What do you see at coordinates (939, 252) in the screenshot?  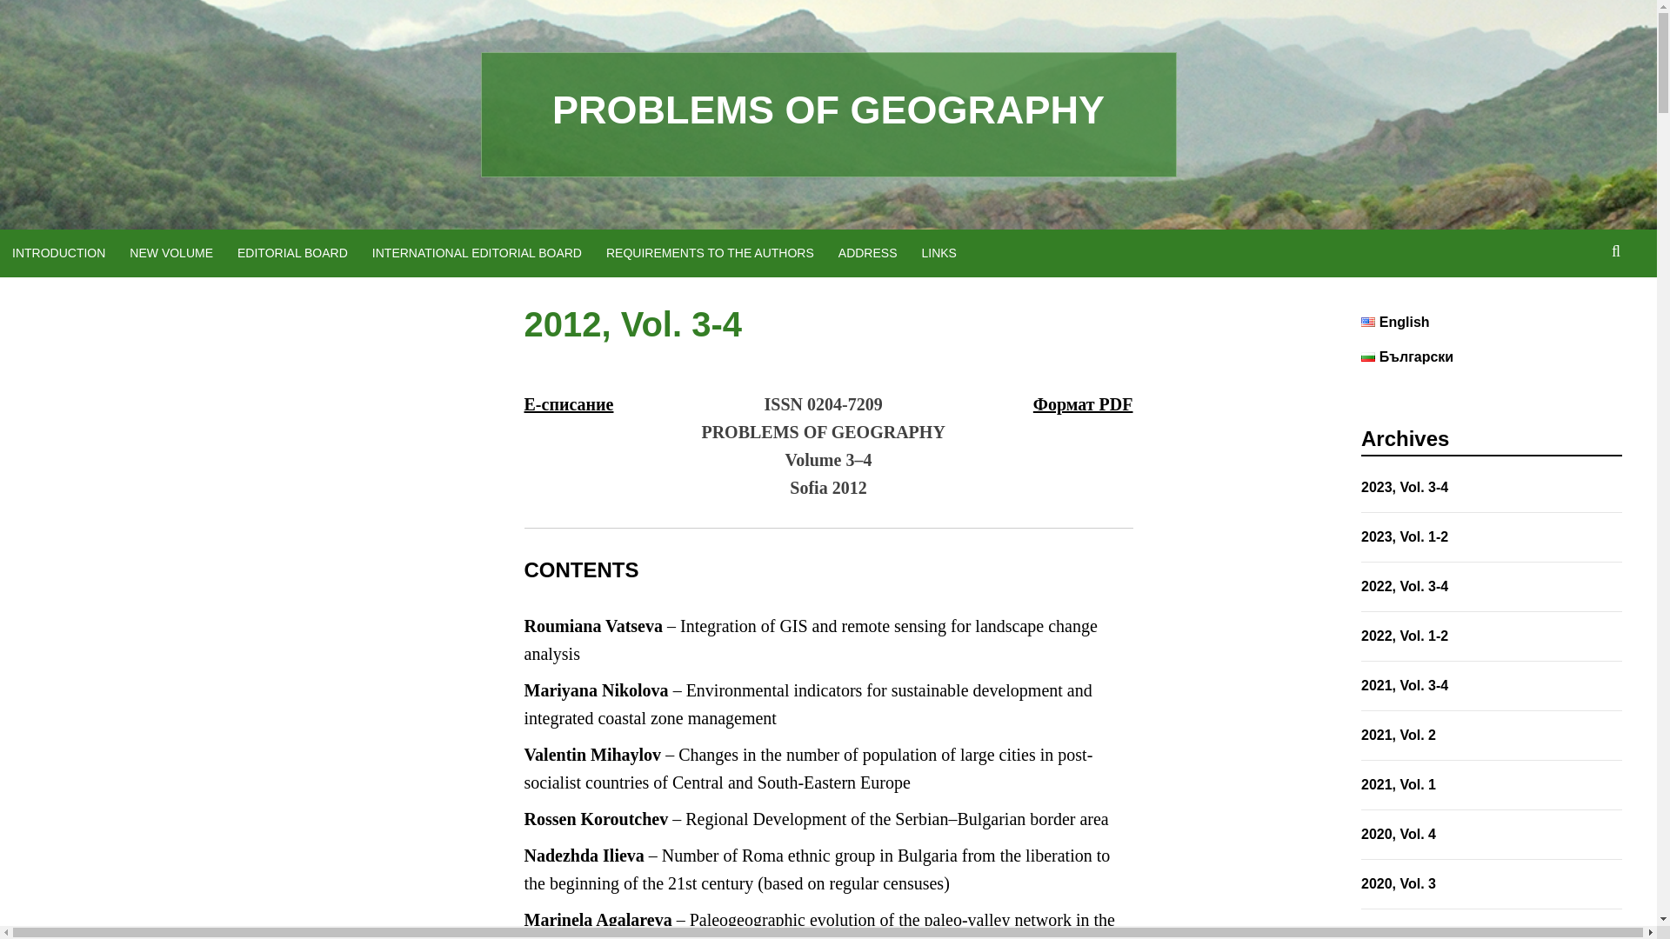 I see `LINKS` at bounding box center [939, 252].